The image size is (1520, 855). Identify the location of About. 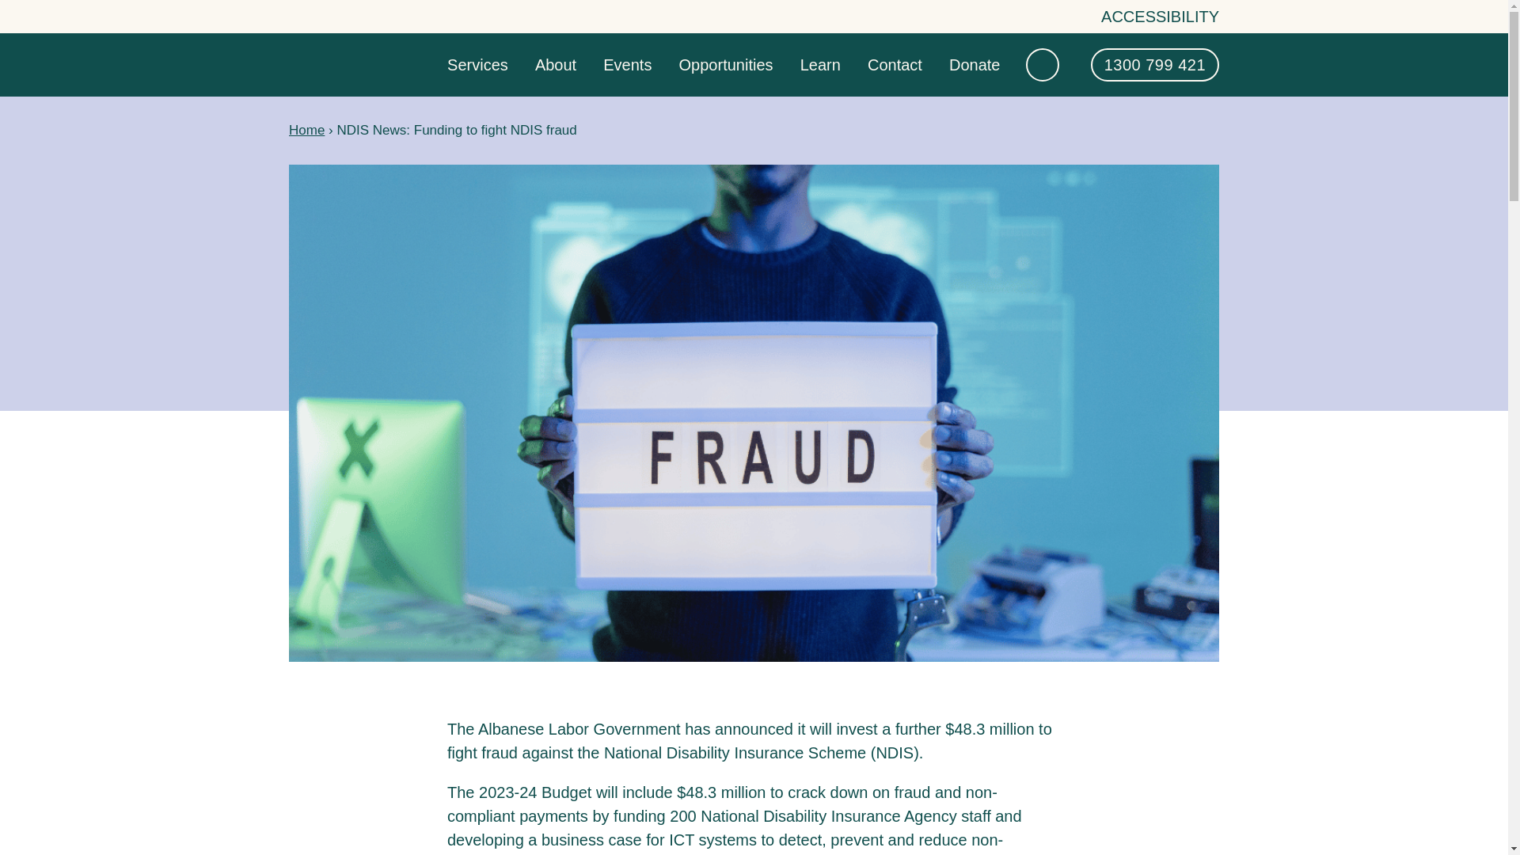
(555, 66).